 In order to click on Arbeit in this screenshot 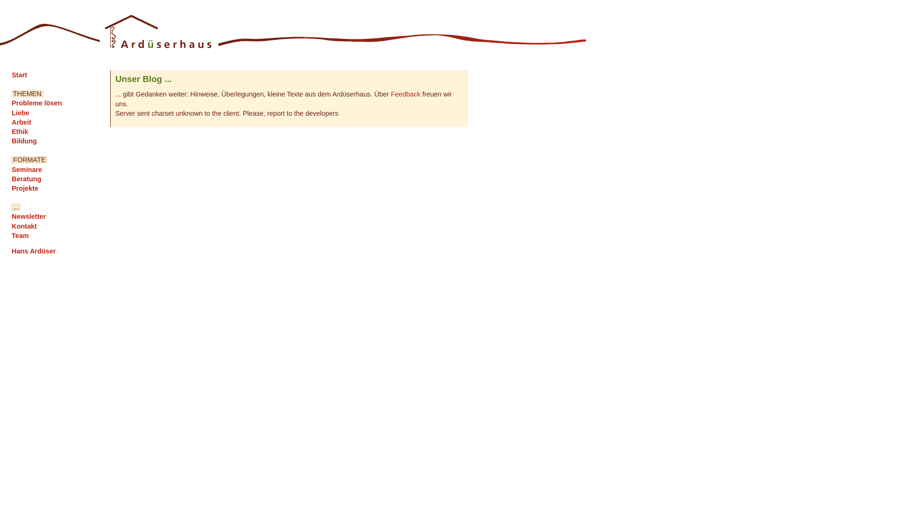, I will do `click(22, 122)`.